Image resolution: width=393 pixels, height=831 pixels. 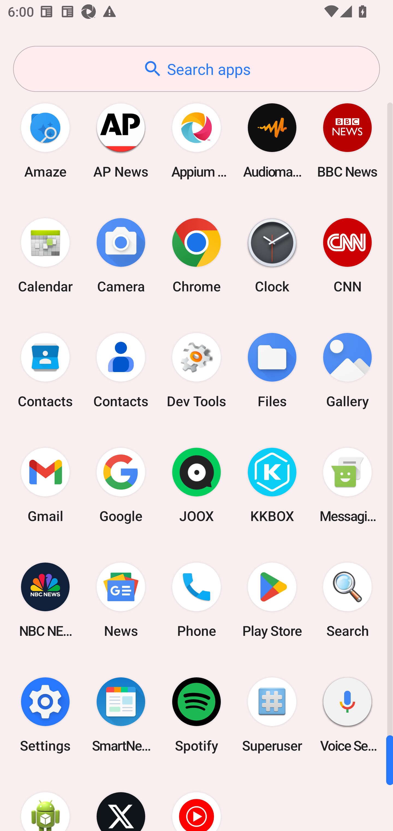 What do you see at coordinates (121, 801) in the screenshot?
I see `X` at bounding box center [121, 801].